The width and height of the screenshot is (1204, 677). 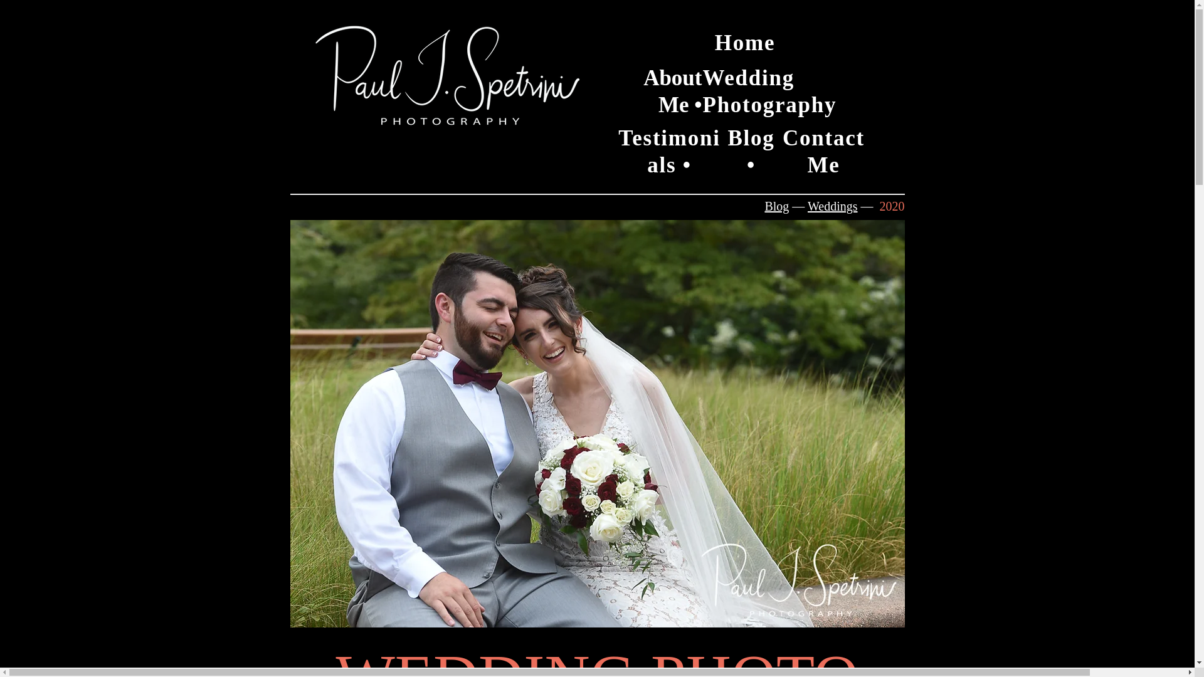 I want to click on Blog, so click(x=776, y=206).